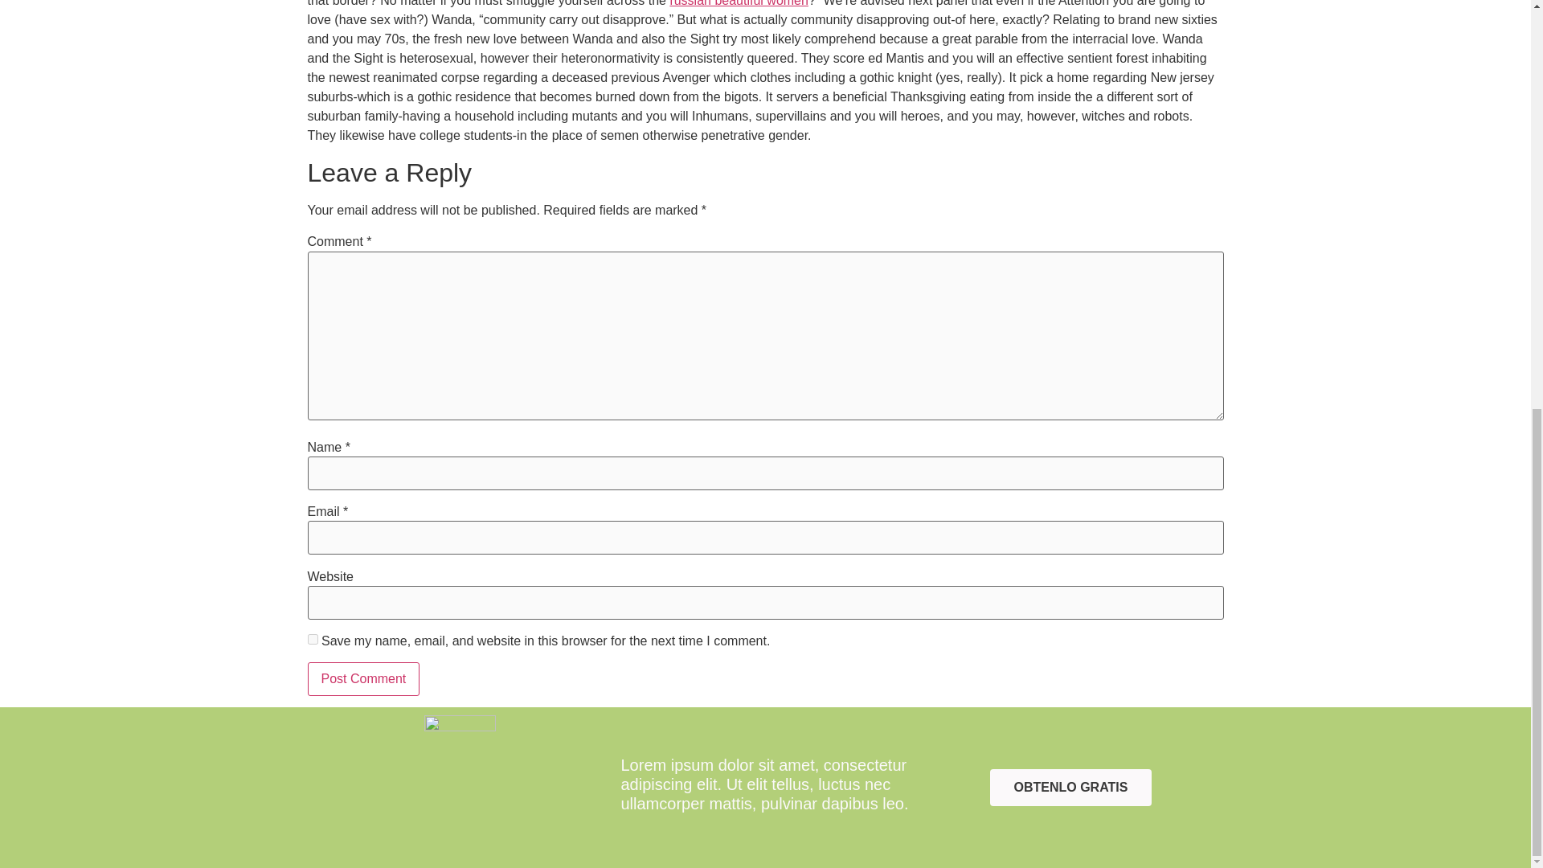  I want to click on yes, so click(312, 640).